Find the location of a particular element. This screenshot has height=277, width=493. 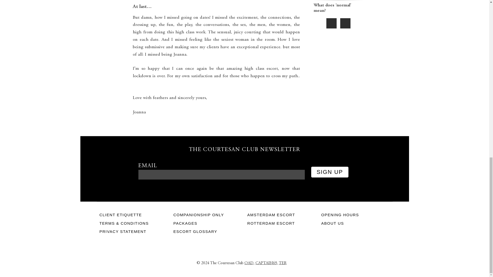

COMPANIONSHIP ONLY is located at coordinates (207, 215).